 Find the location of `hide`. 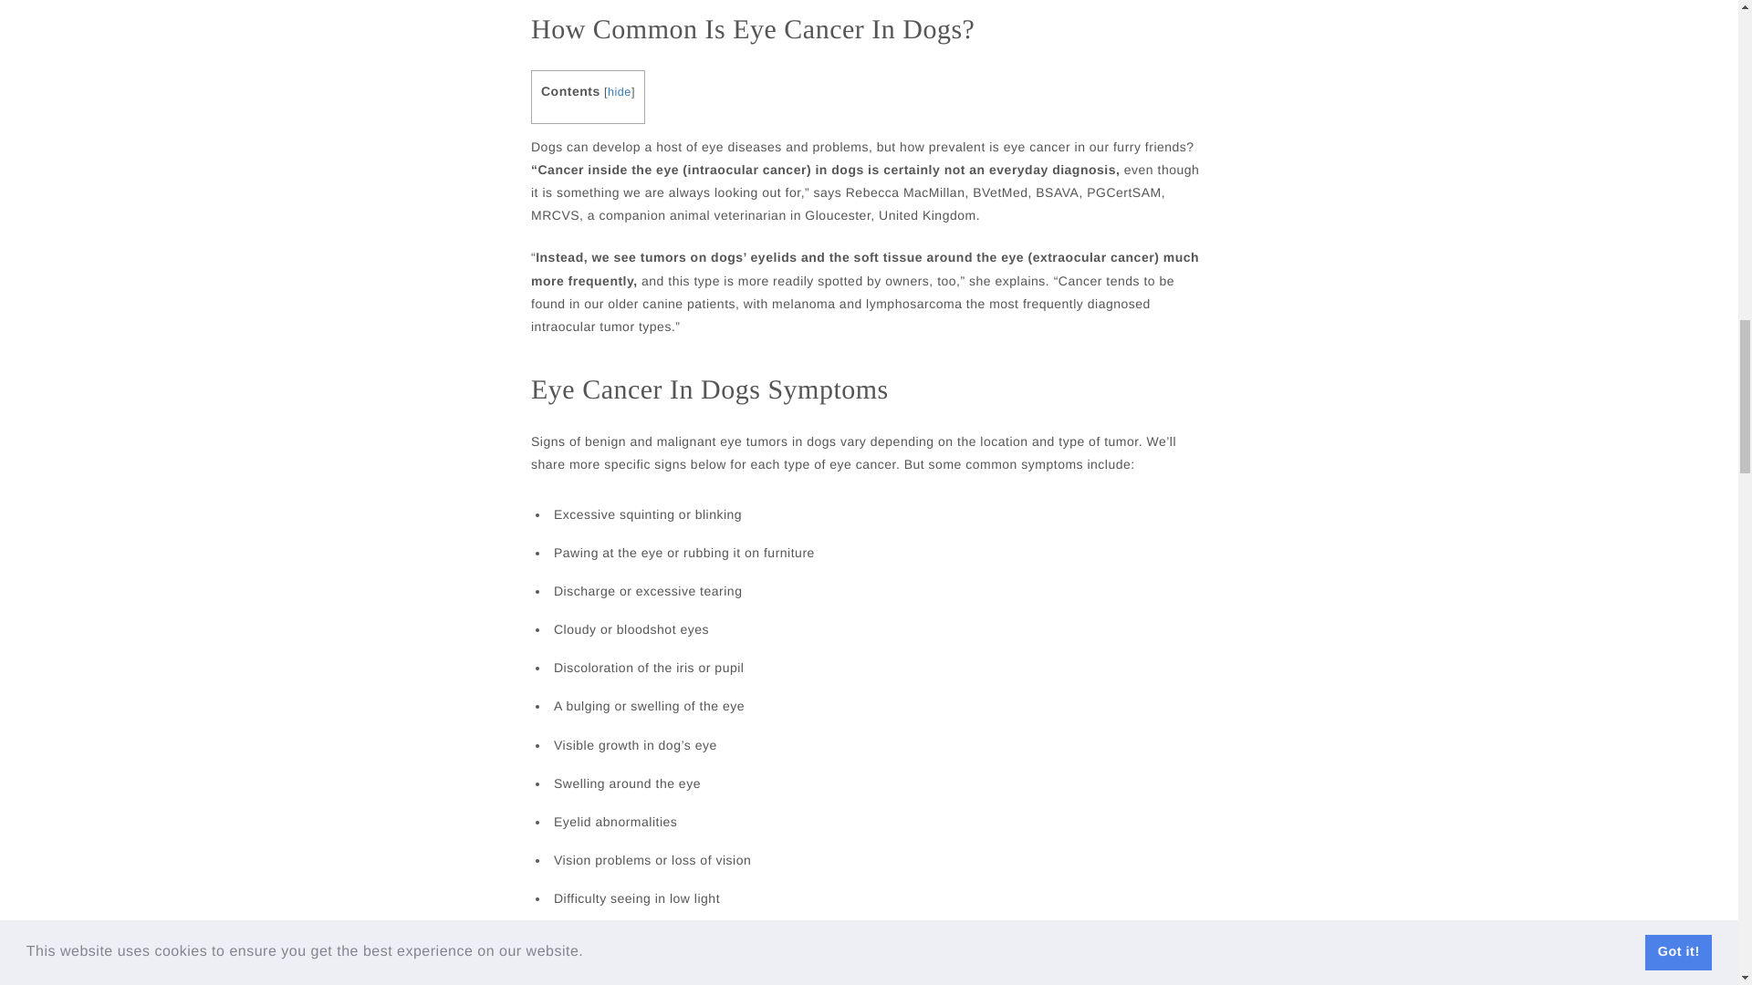

hide is located at coordinates (619, 92).